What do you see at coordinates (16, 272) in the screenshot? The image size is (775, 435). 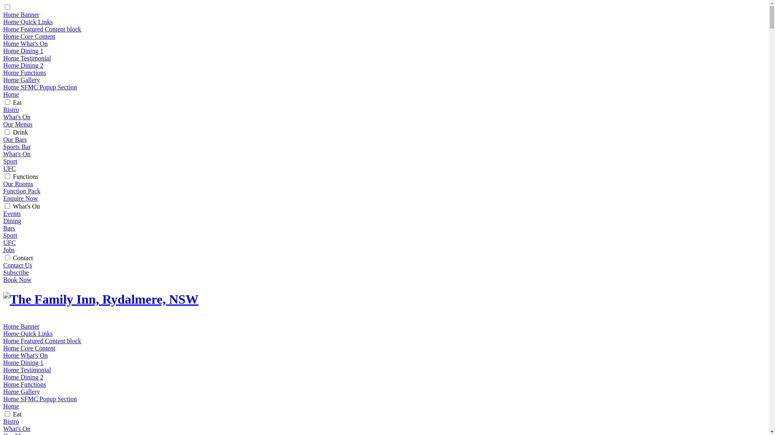 I see `Subscribe` at bounding box center [16, 272].